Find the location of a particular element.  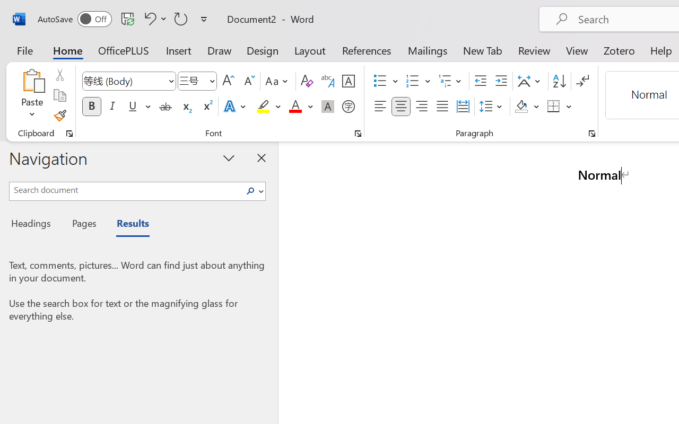

Center is located at coordinates (401, 107).